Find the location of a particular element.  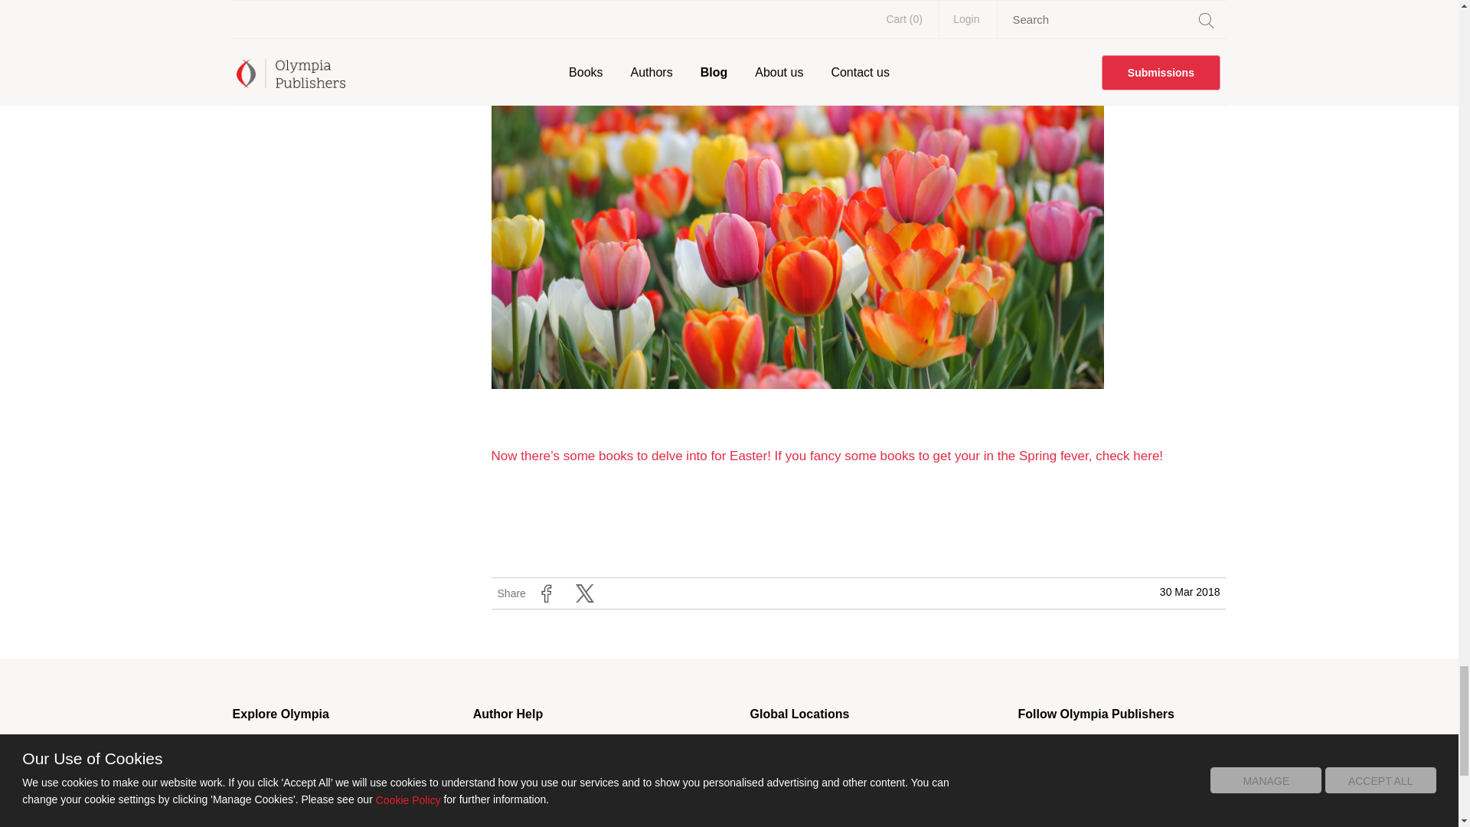

Follow us on Instagram is located at coordinates (1204, 747).